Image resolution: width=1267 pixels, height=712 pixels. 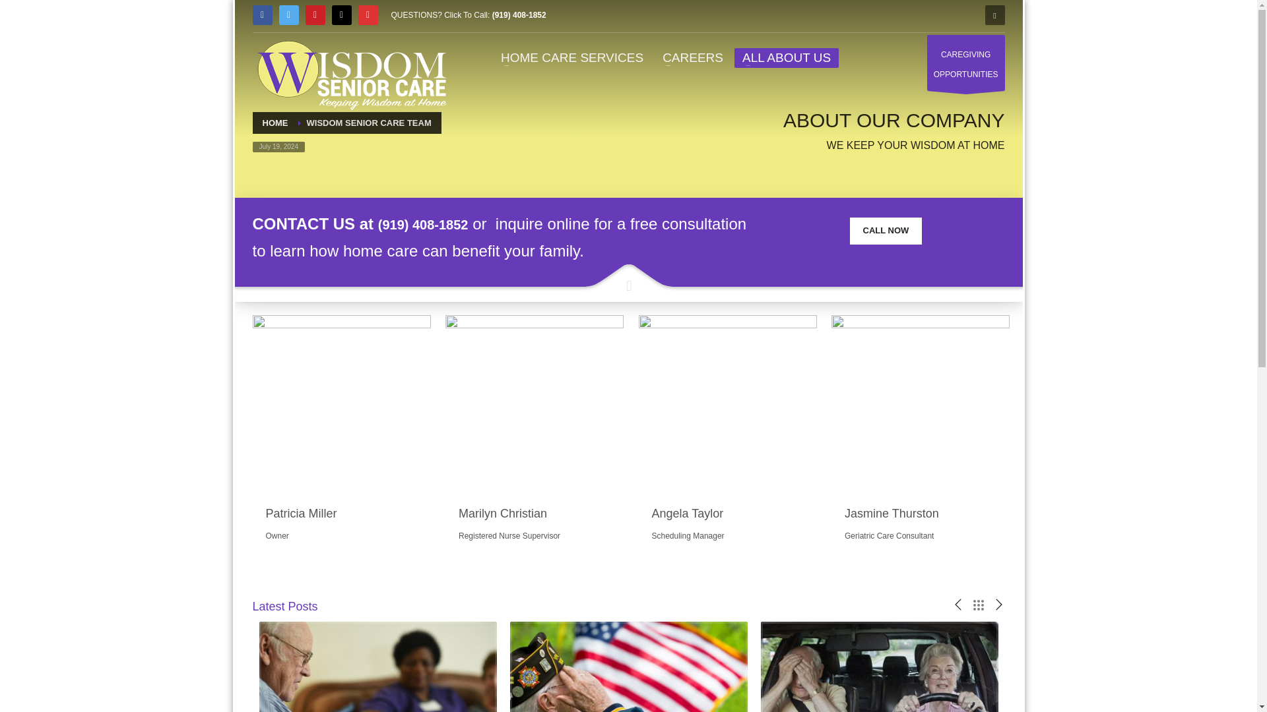 What do you see at coordinates (351, 73) in the screenshot?
I see `HOME CARE SERVICES` at bounding box center [351, 73].